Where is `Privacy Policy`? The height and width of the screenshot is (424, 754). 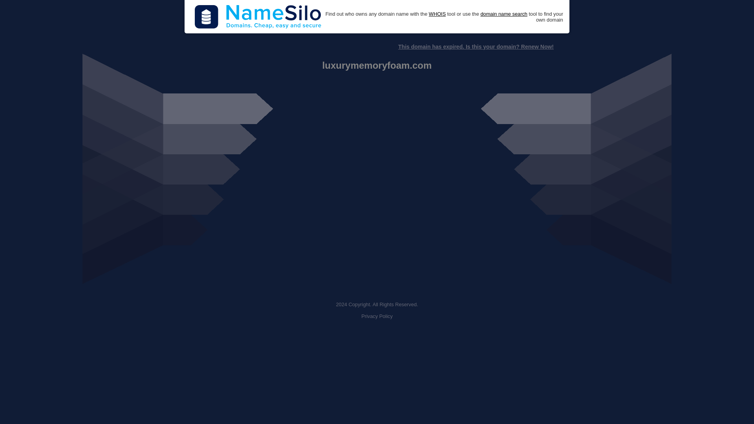 Privacy Policy is located at coordinates (377, 316).